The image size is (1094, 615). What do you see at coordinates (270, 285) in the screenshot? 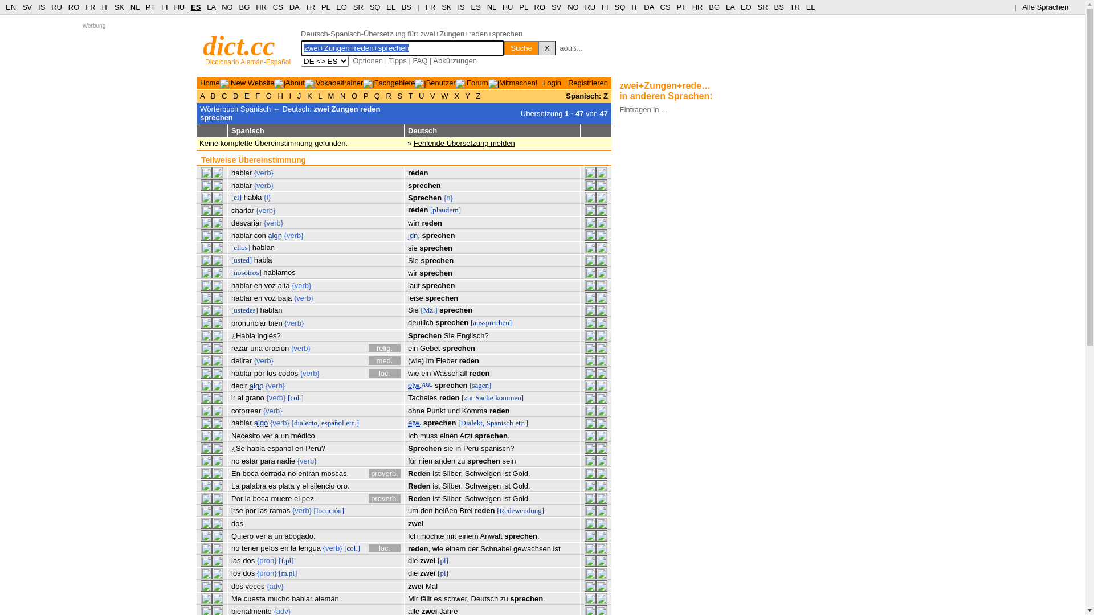
I see `voz` at bounding box center [270, 285].